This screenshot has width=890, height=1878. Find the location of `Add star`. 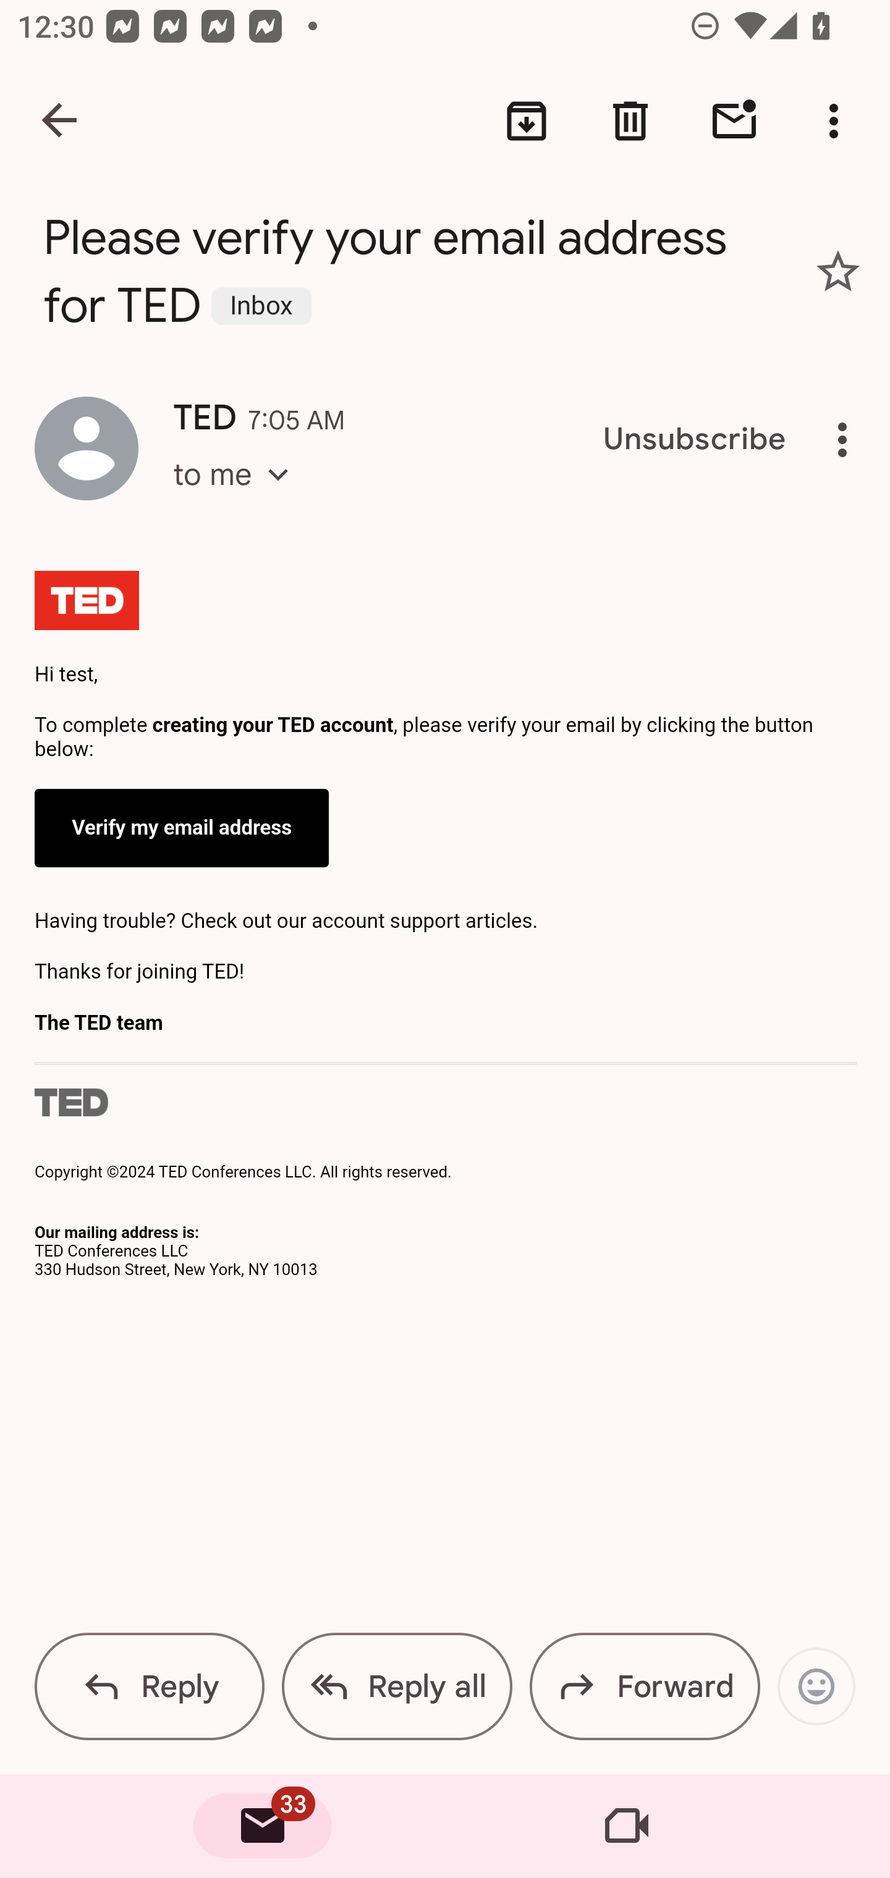

Add star is located at coordinates (838, 271).